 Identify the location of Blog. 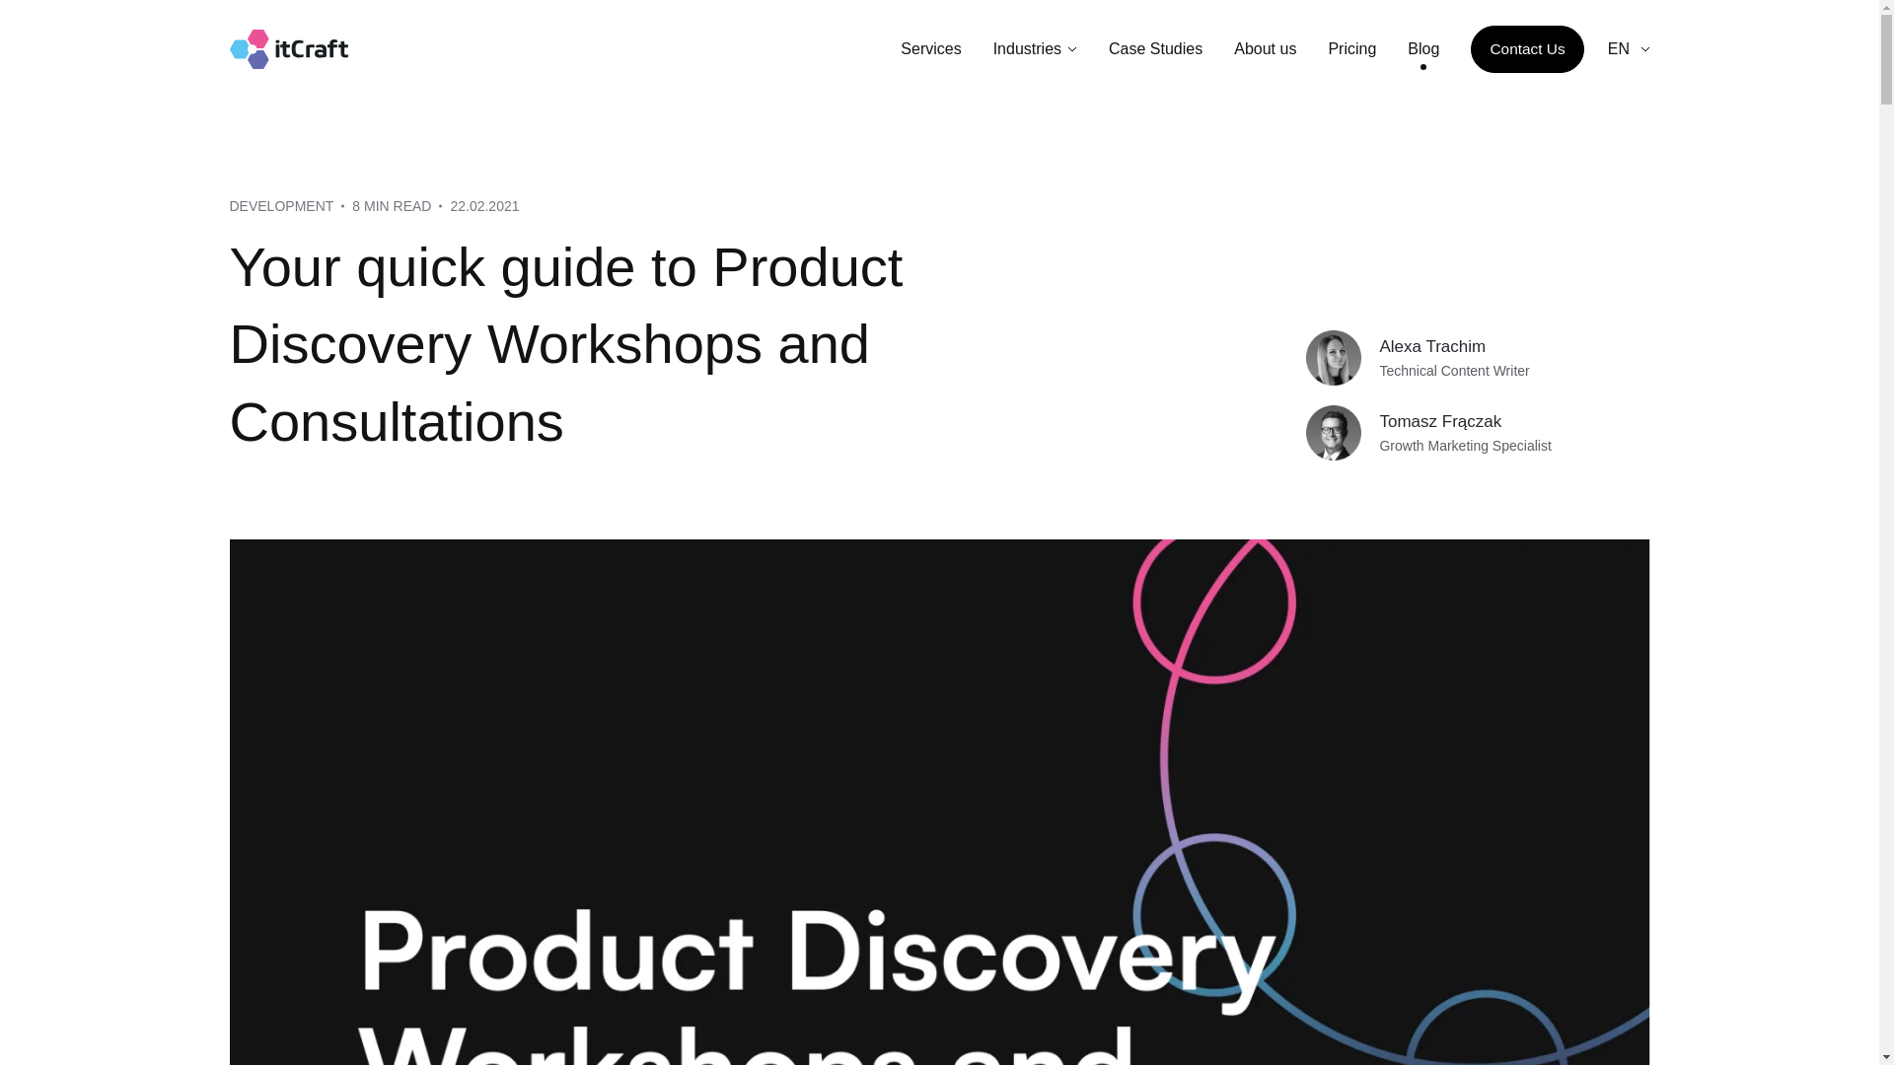
(1422, 48).